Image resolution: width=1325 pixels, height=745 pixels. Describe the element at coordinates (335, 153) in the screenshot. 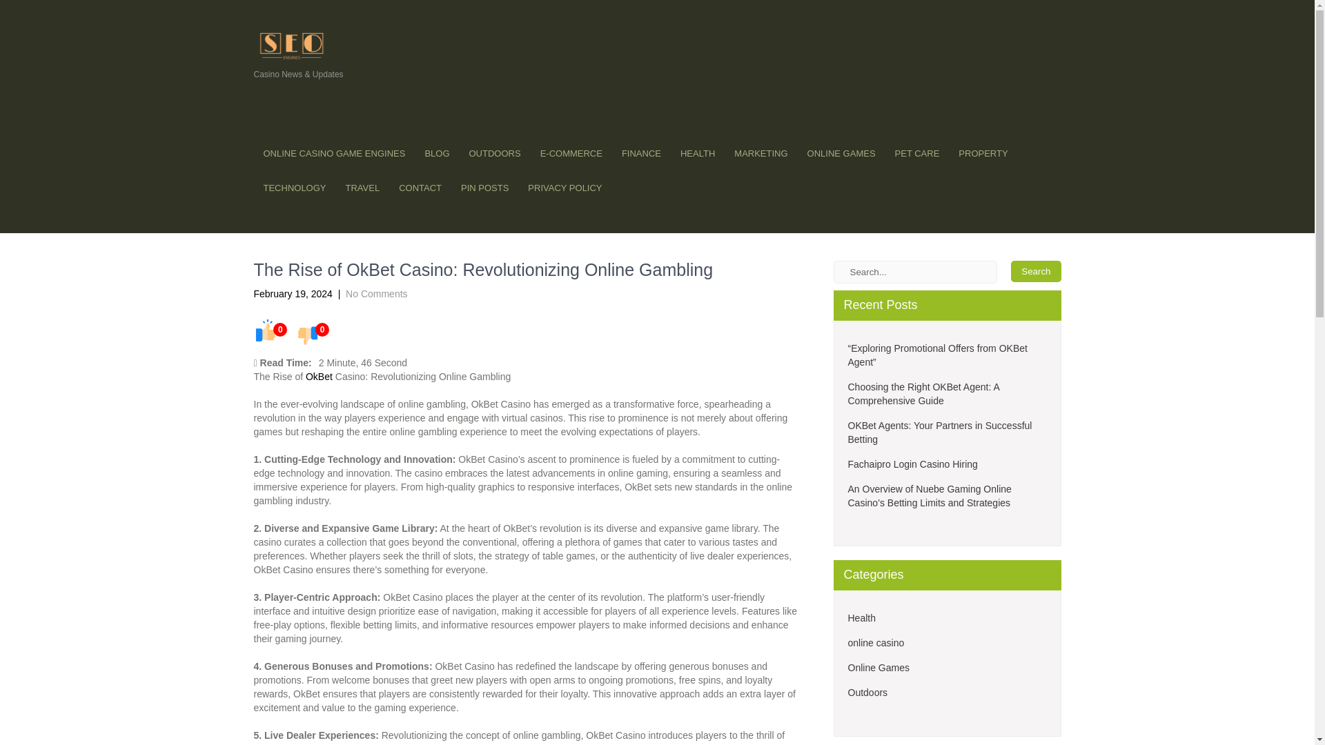

I see `ONLINE CASINO GAME ENGINES` at that location.